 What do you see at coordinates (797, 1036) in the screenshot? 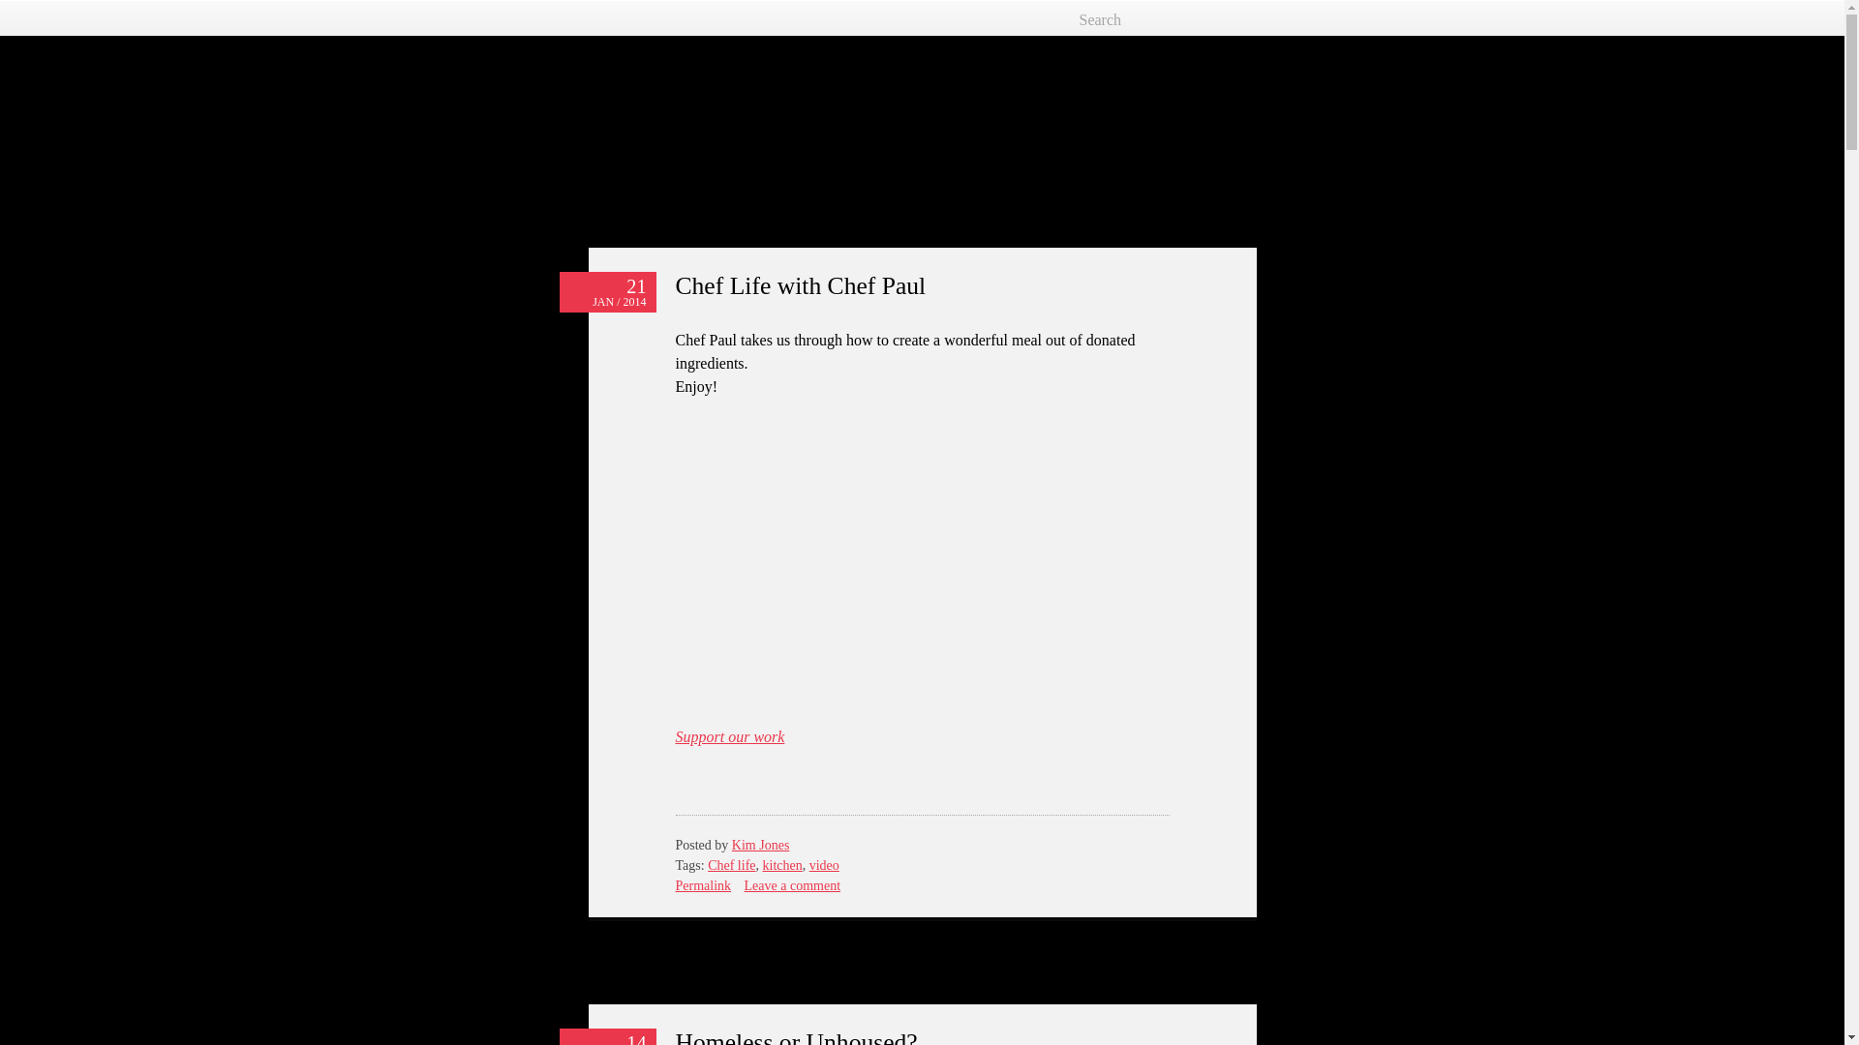
I see `Homeless or Unhoused?` at bounding box center [797, 1036].